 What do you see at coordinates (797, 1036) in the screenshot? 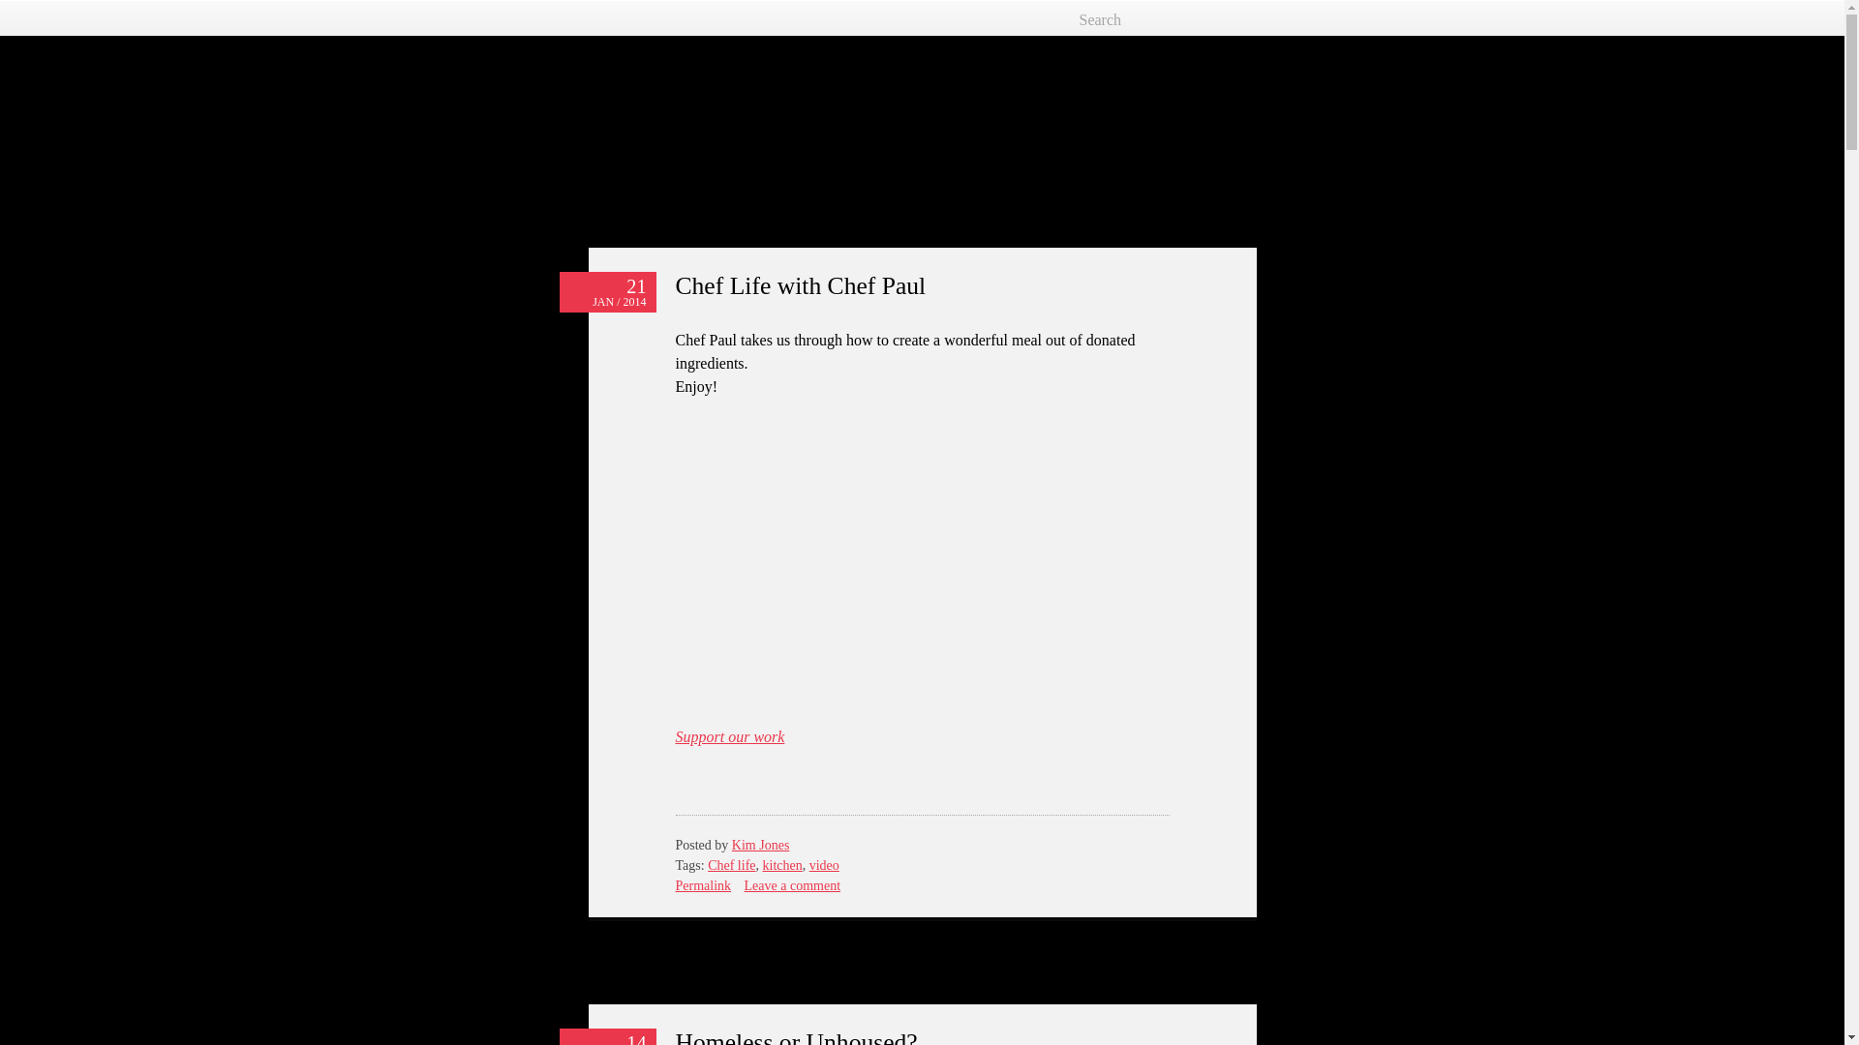
I see `Homeless or Unhoused?` at bounding box center [797, 1036].